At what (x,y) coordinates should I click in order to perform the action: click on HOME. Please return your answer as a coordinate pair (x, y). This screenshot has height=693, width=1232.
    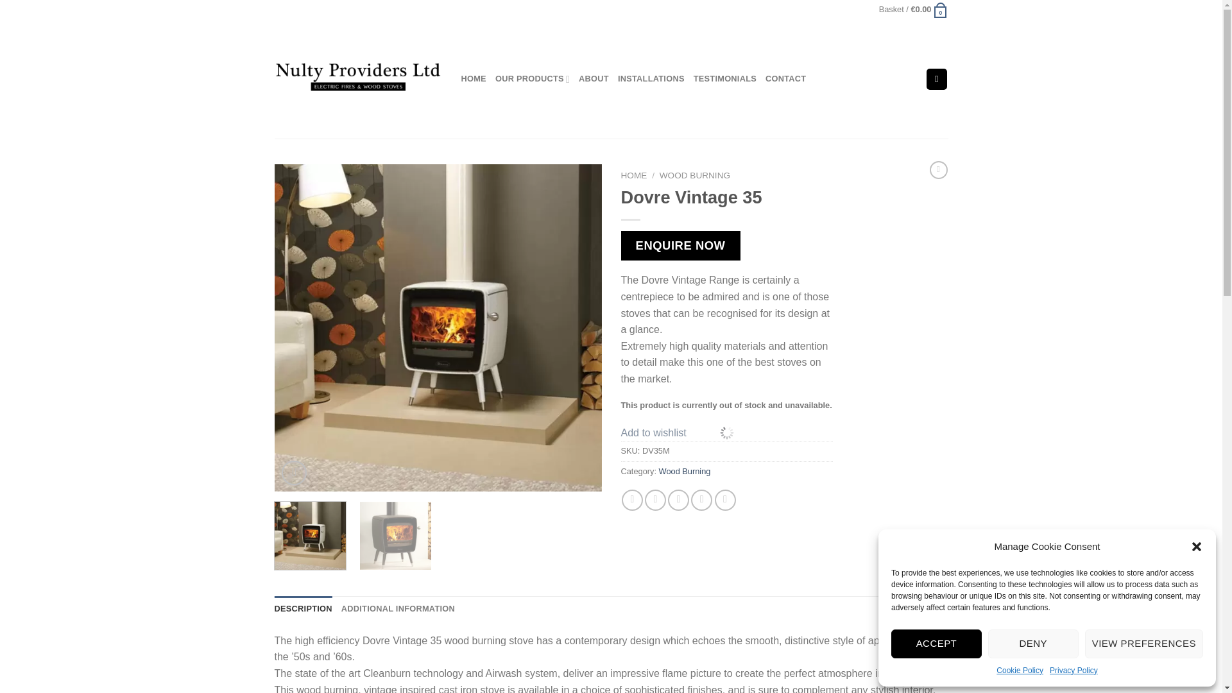
    Looking at the image, I should click on (634, 175).